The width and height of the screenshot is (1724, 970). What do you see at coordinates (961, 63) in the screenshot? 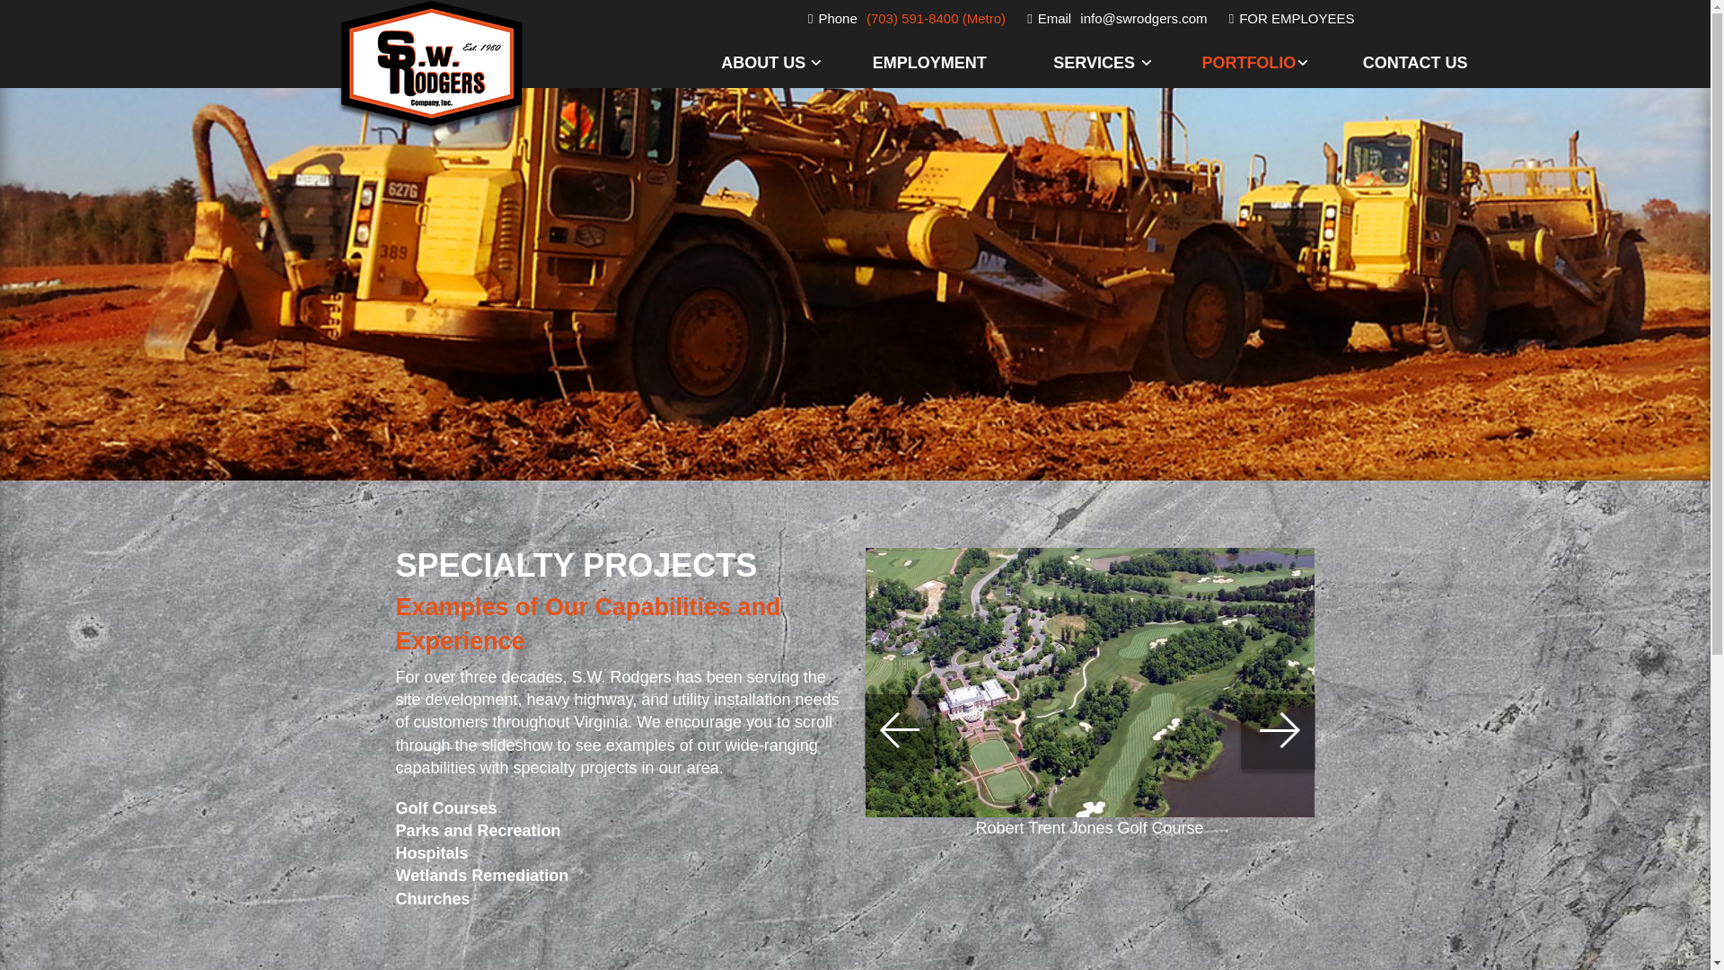
I see `EMPLOYMENT` at bounding box center [961, 63].